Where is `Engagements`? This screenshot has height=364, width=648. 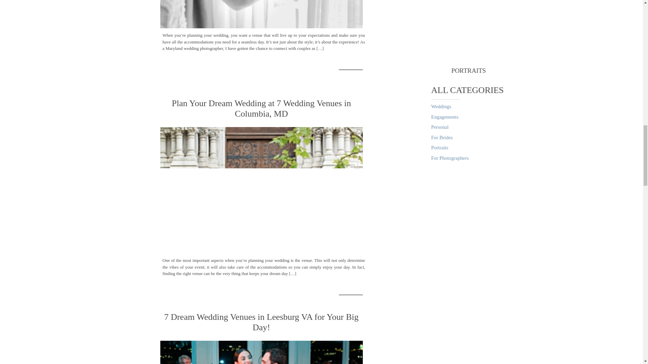 Engagements is located at coordinates (467, 117).